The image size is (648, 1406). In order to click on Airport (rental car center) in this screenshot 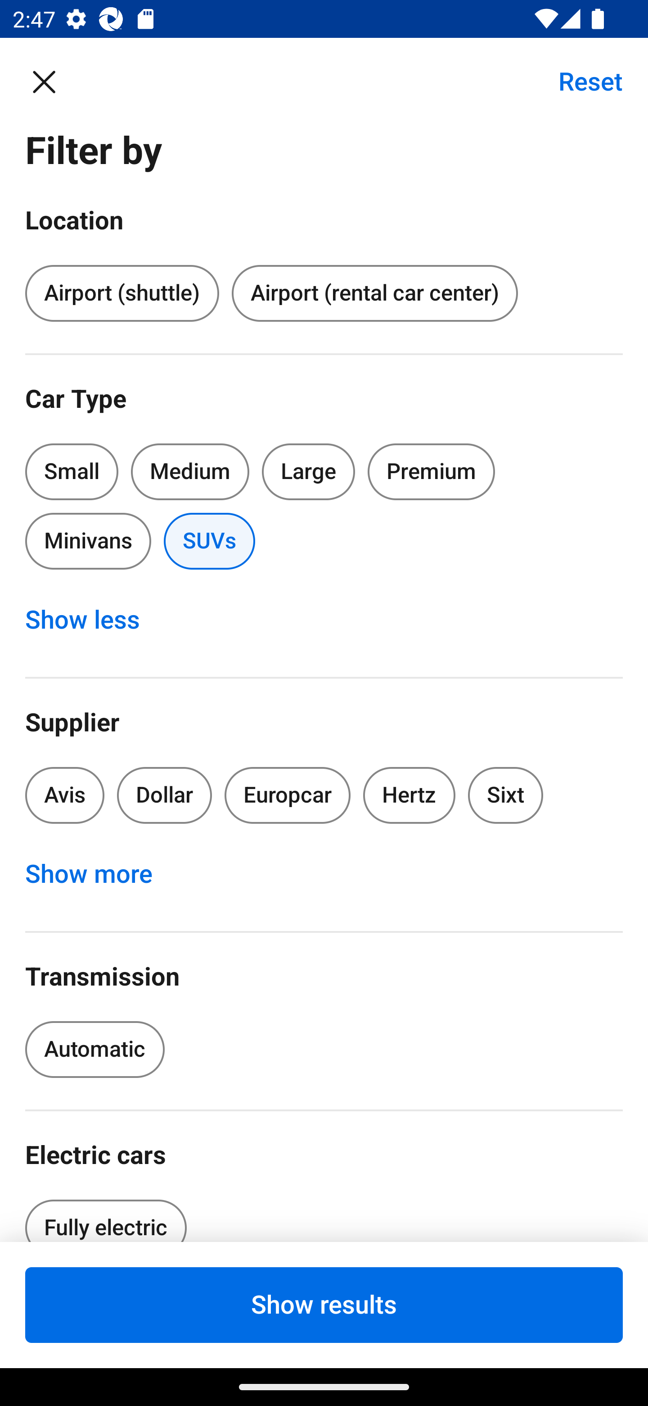, I will do `click(374, 294)`.